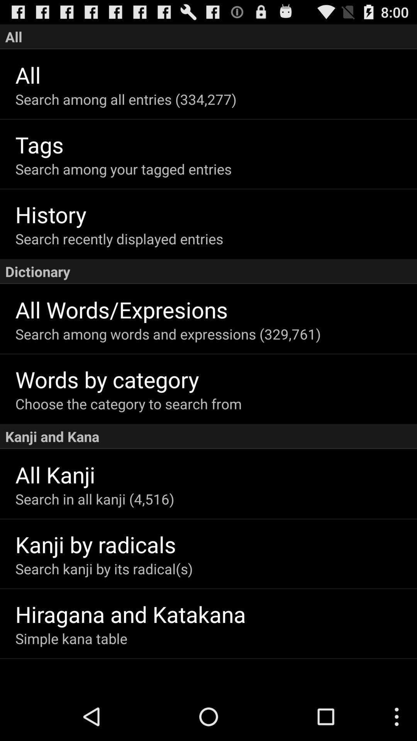 Image resolution: width=417 pixels, height=741 pixels. What do you see at coordinates (208, 271) in the screenshot?
I see `choose the icon above all words/expresions icon` at bounding box center [208, 271].